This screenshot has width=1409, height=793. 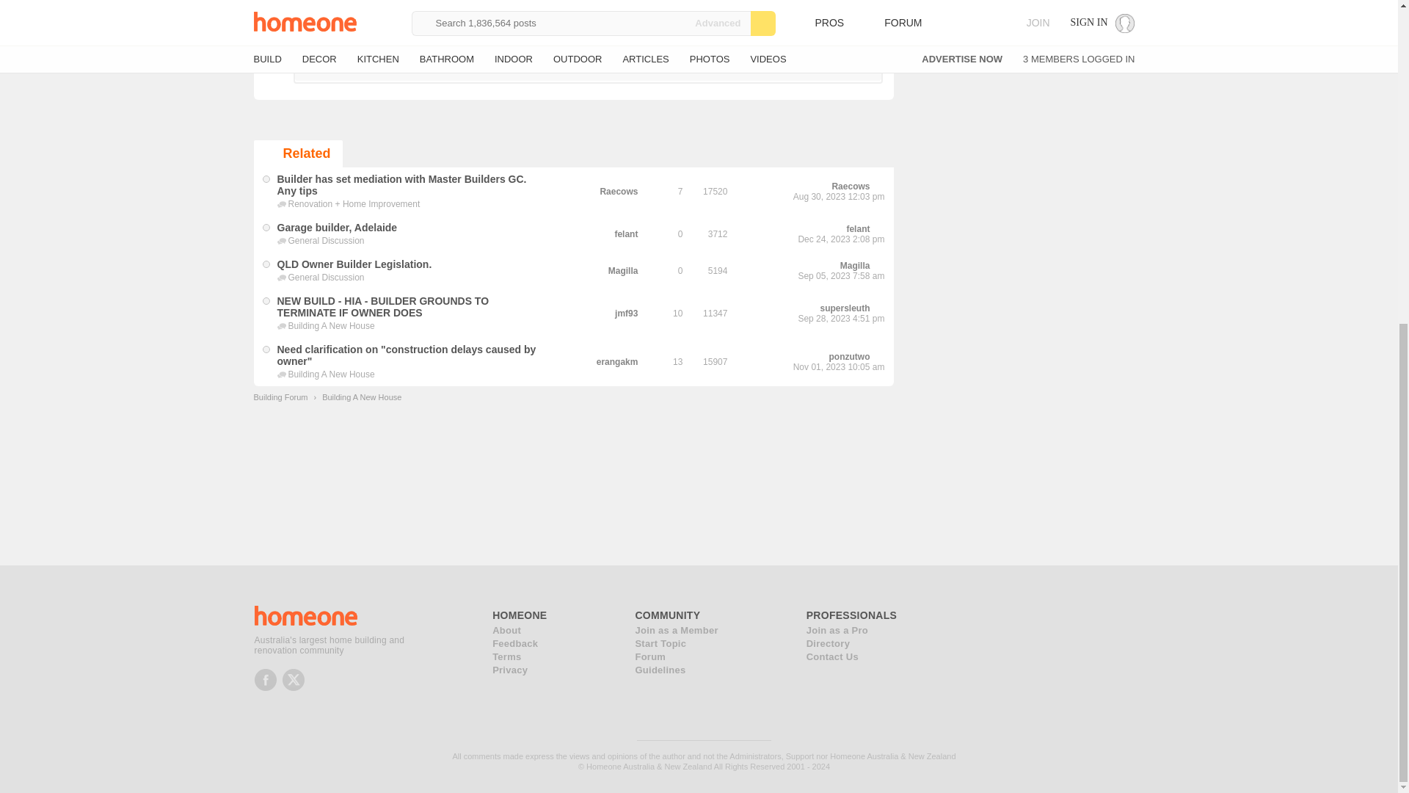 I want to click on Posted: Sep 05, 2023 7:58 am, so click(x=355, y=264).